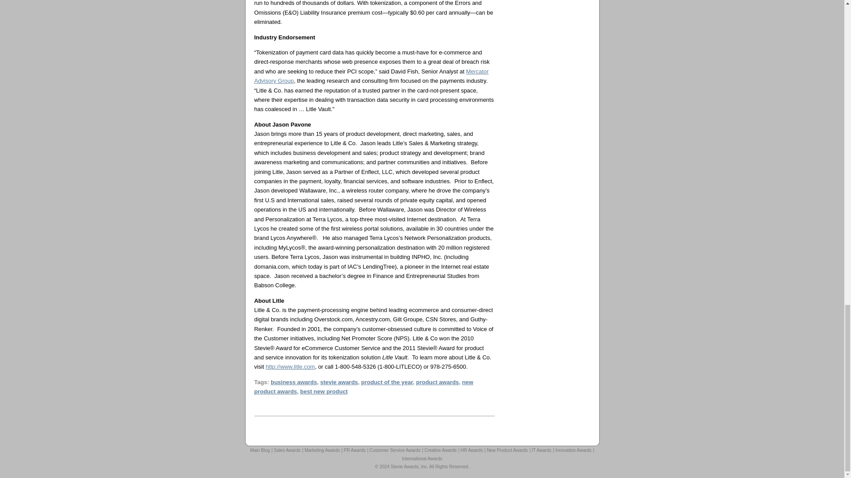  What do you see at coordinates (324, 391) in the screenshot?
I see `best new product` at bounding box center [324, 391].